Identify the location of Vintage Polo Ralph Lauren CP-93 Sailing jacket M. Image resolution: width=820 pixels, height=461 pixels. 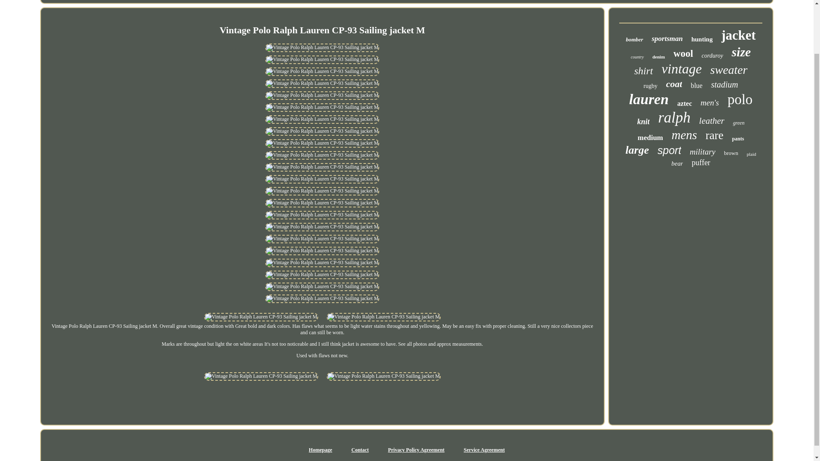
(322, 179).